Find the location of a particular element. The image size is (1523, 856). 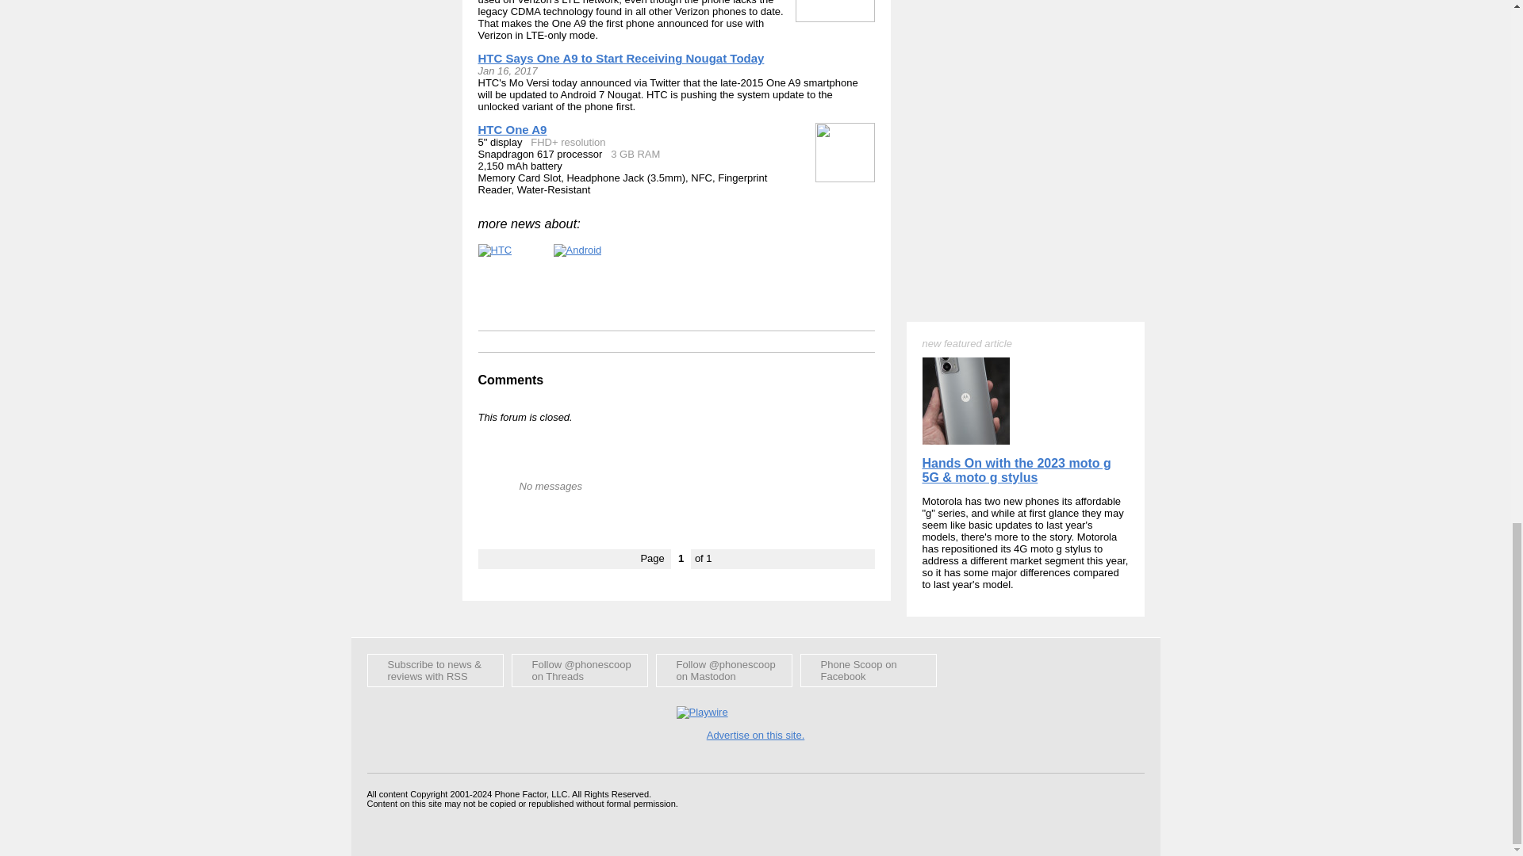

Phone Scoop - Latest News is located at coordinates (435, 671).